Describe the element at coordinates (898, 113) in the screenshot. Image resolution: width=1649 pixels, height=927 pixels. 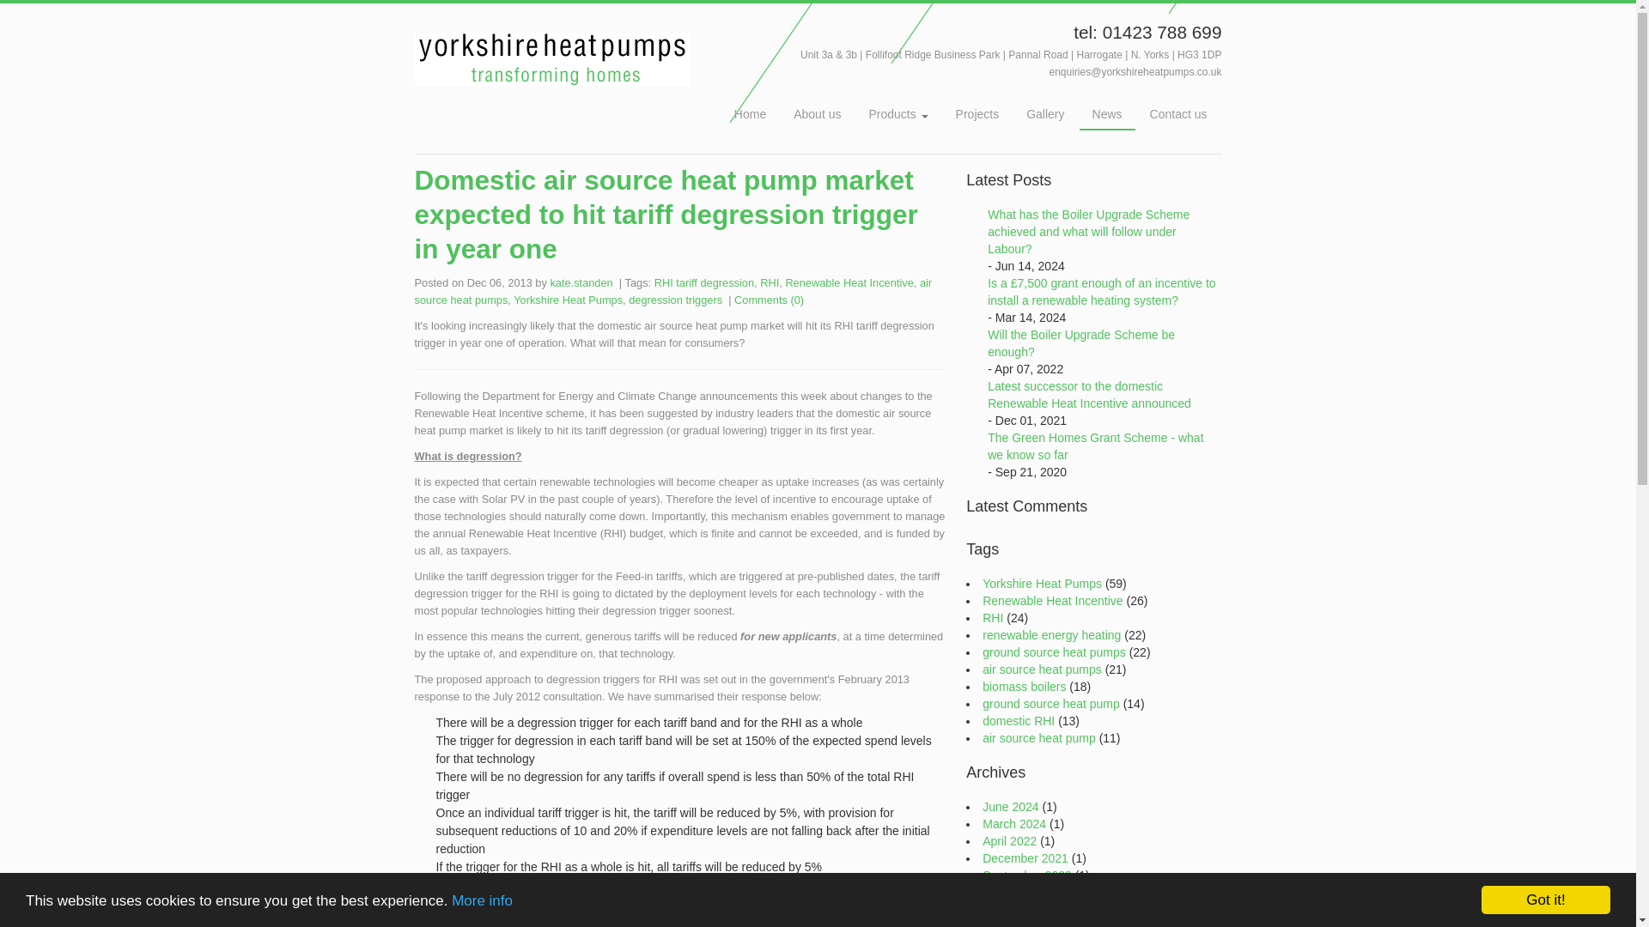
I see `Products` at that location.